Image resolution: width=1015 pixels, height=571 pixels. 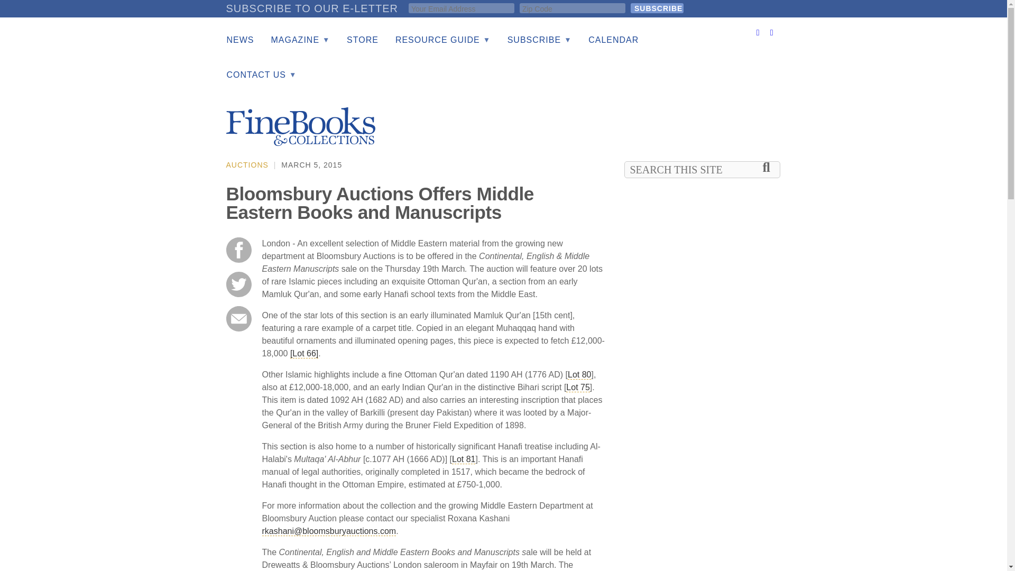 What do you see at coordinates (657, 8) in the screenshot?
I see `Subscribe` at bounding box center [657, 8].